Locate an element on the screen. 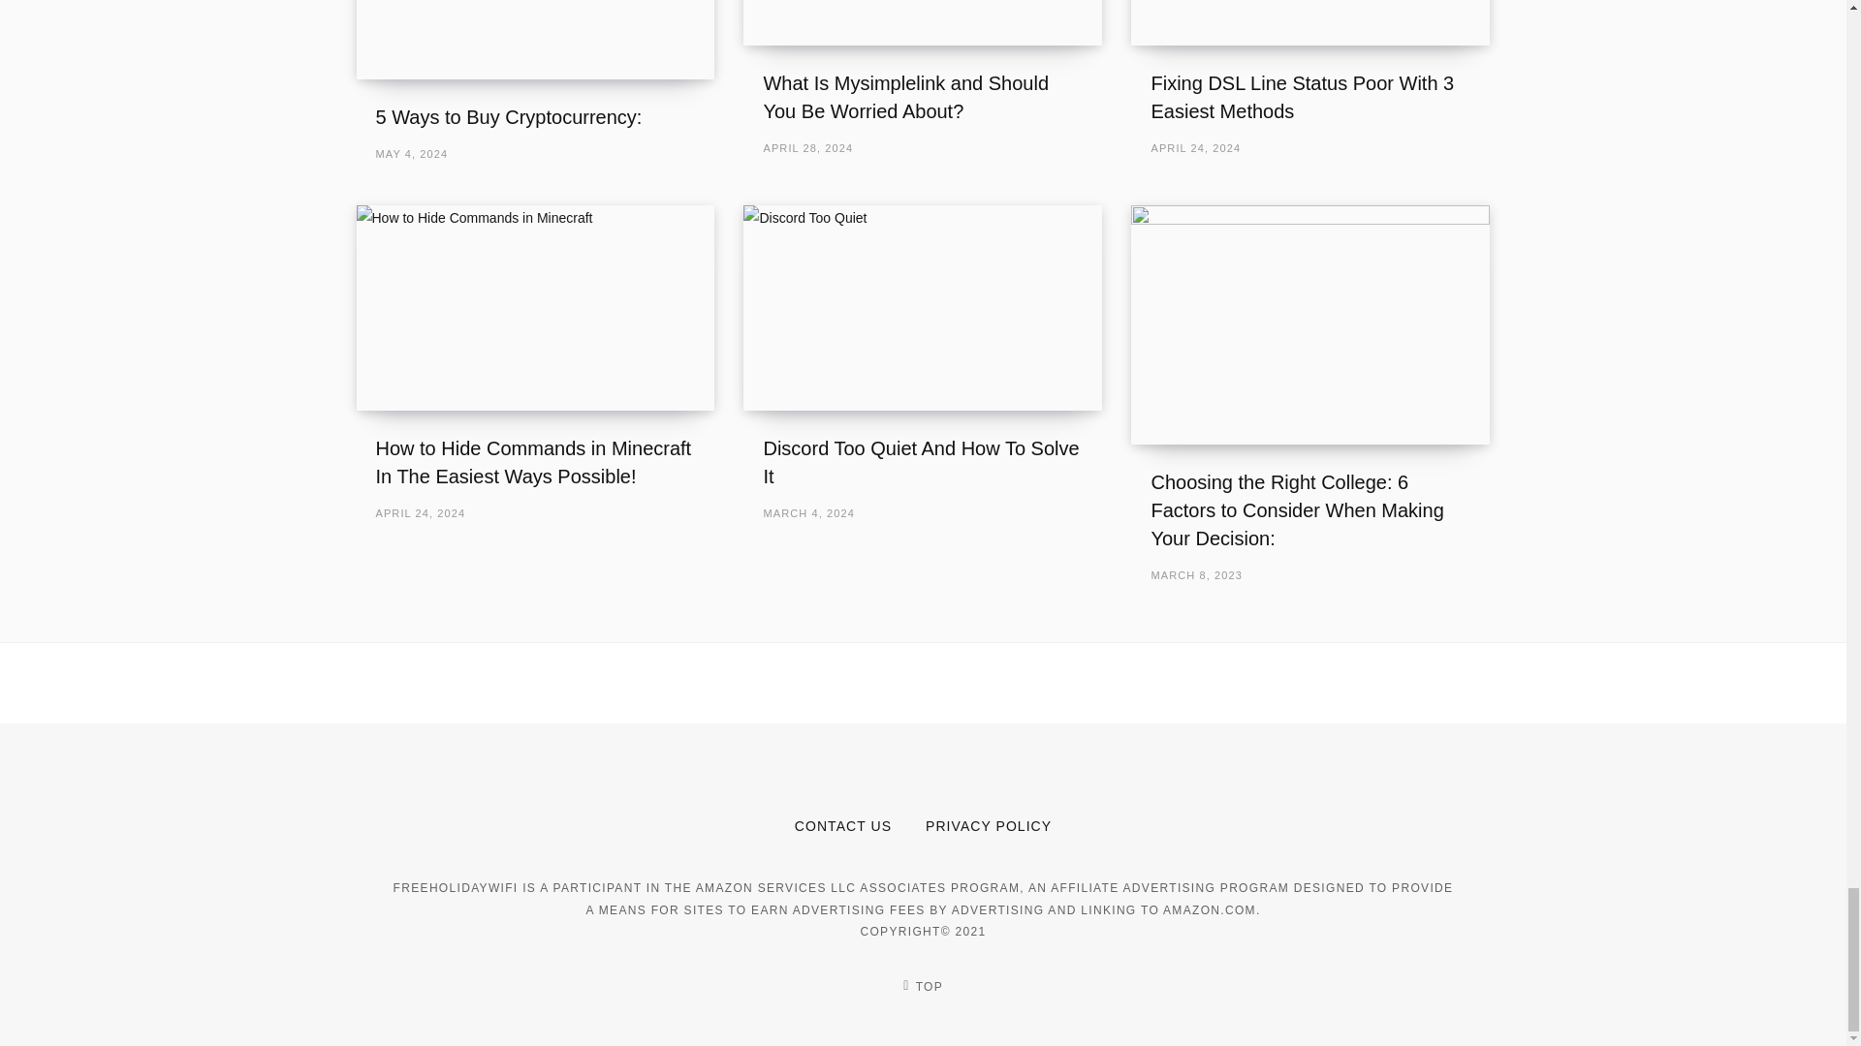 The width and height of the screenshot is (1861, 1046). Discord Too Quiet And How To Solve It is located at coordinates (922, 307).